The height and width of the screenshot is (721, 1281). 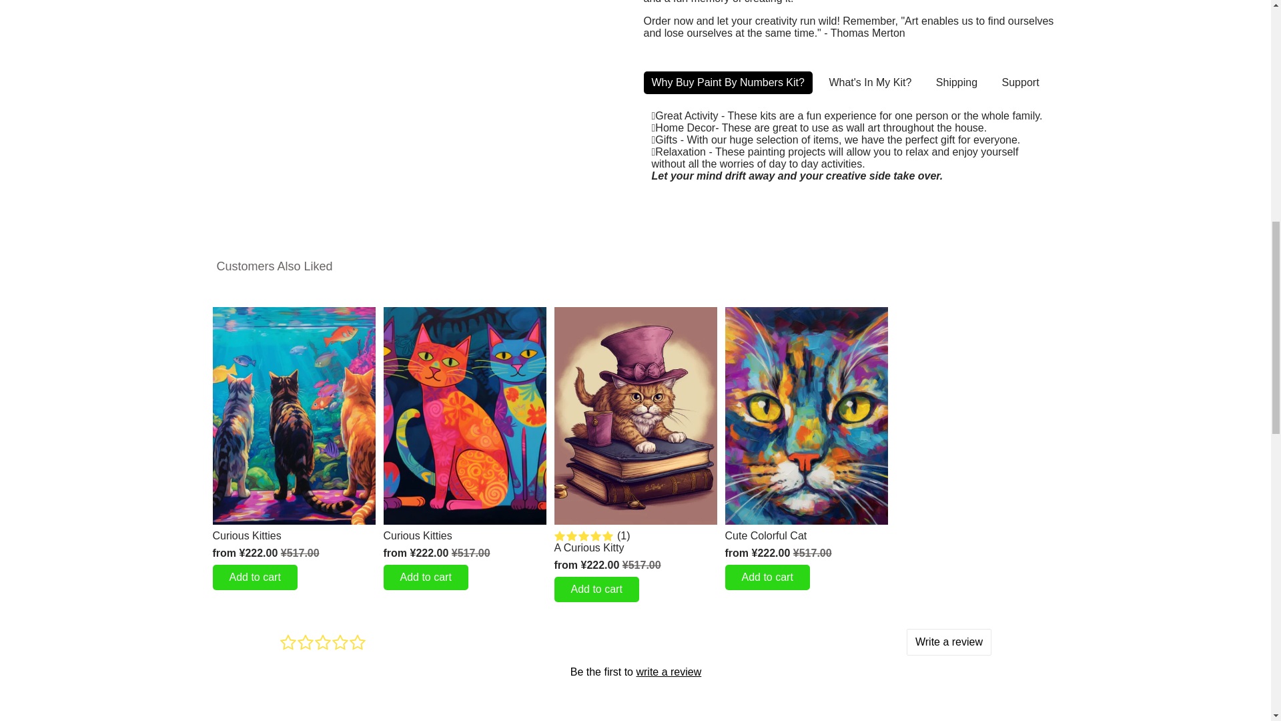 I want to click on Add to cart, so click(x=595, y=589).